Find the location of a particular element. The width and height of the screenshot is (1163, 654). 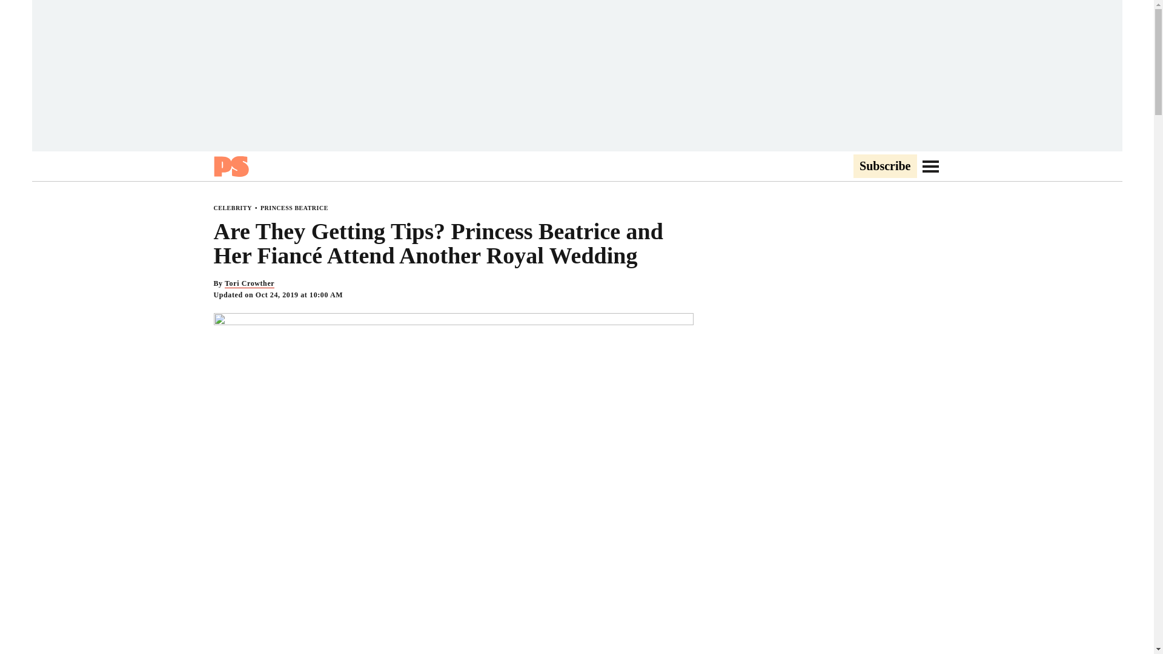

Go to Navigation is located at coordinates (930, 166).